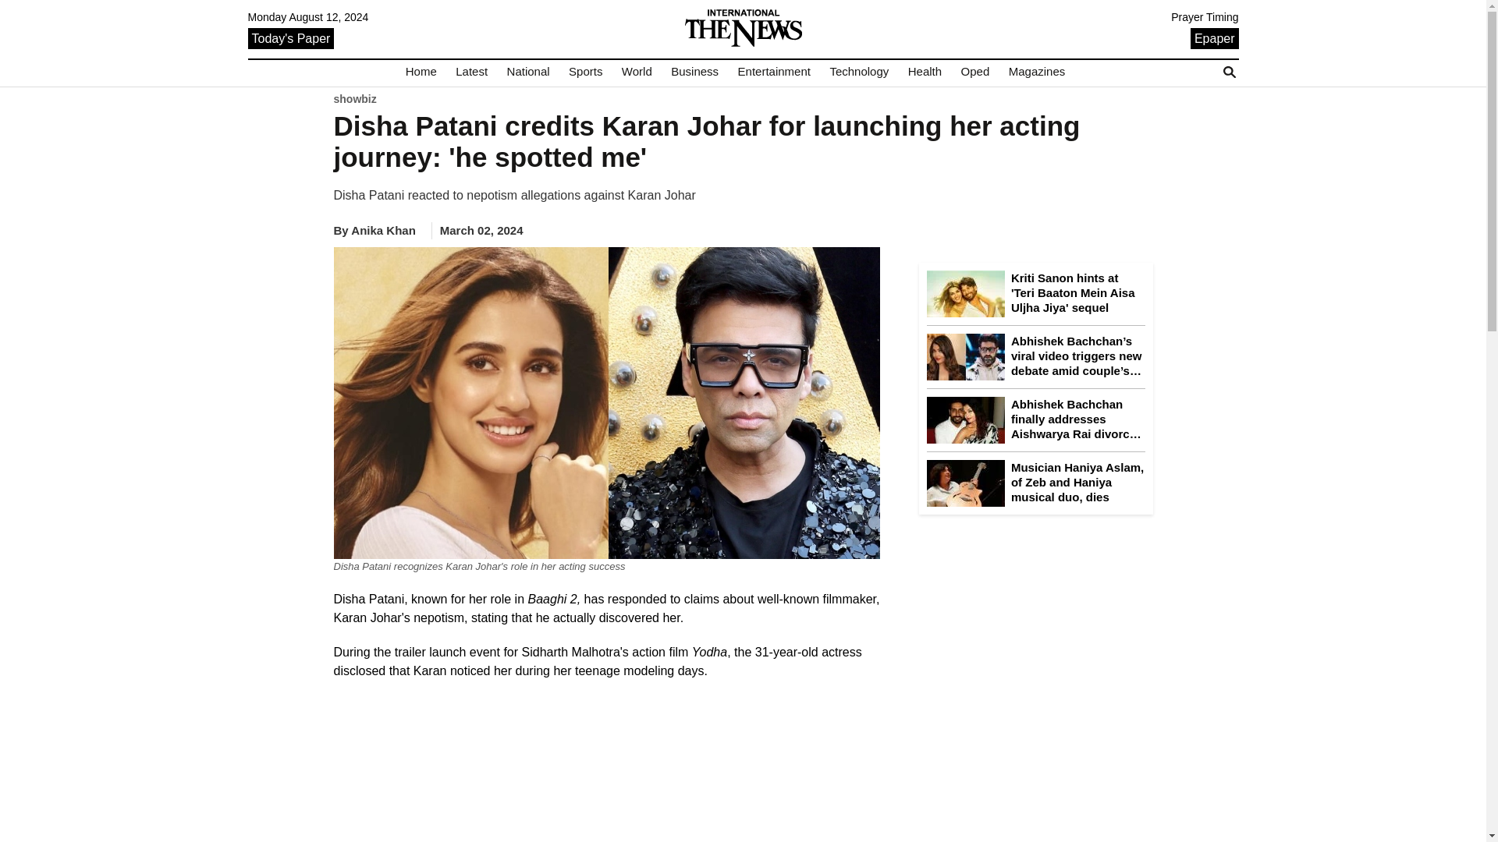 The height and width of the screenshot is (842, 1498). Describe the element at coordinates (527, 72) in the screenshot. I see `National` at that location.